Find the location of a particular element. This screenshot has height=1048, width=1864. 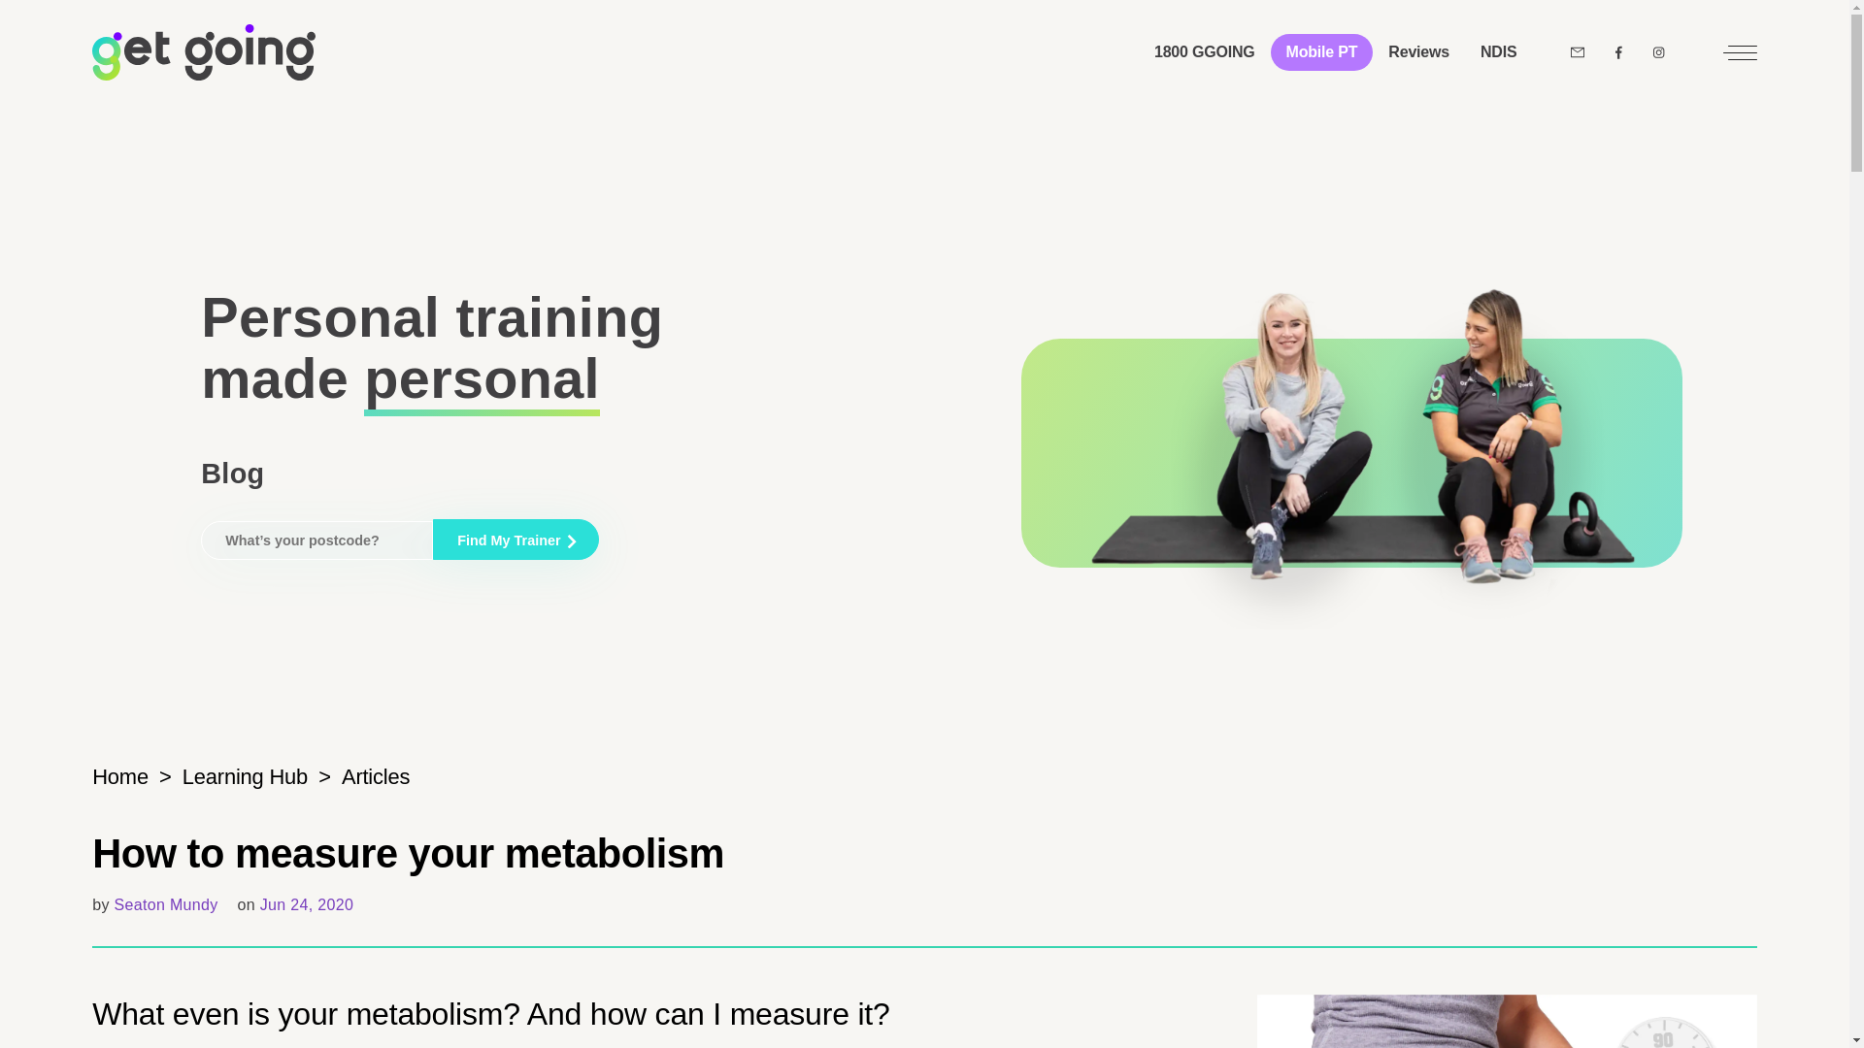

Home is located at coordinates (120, 776).